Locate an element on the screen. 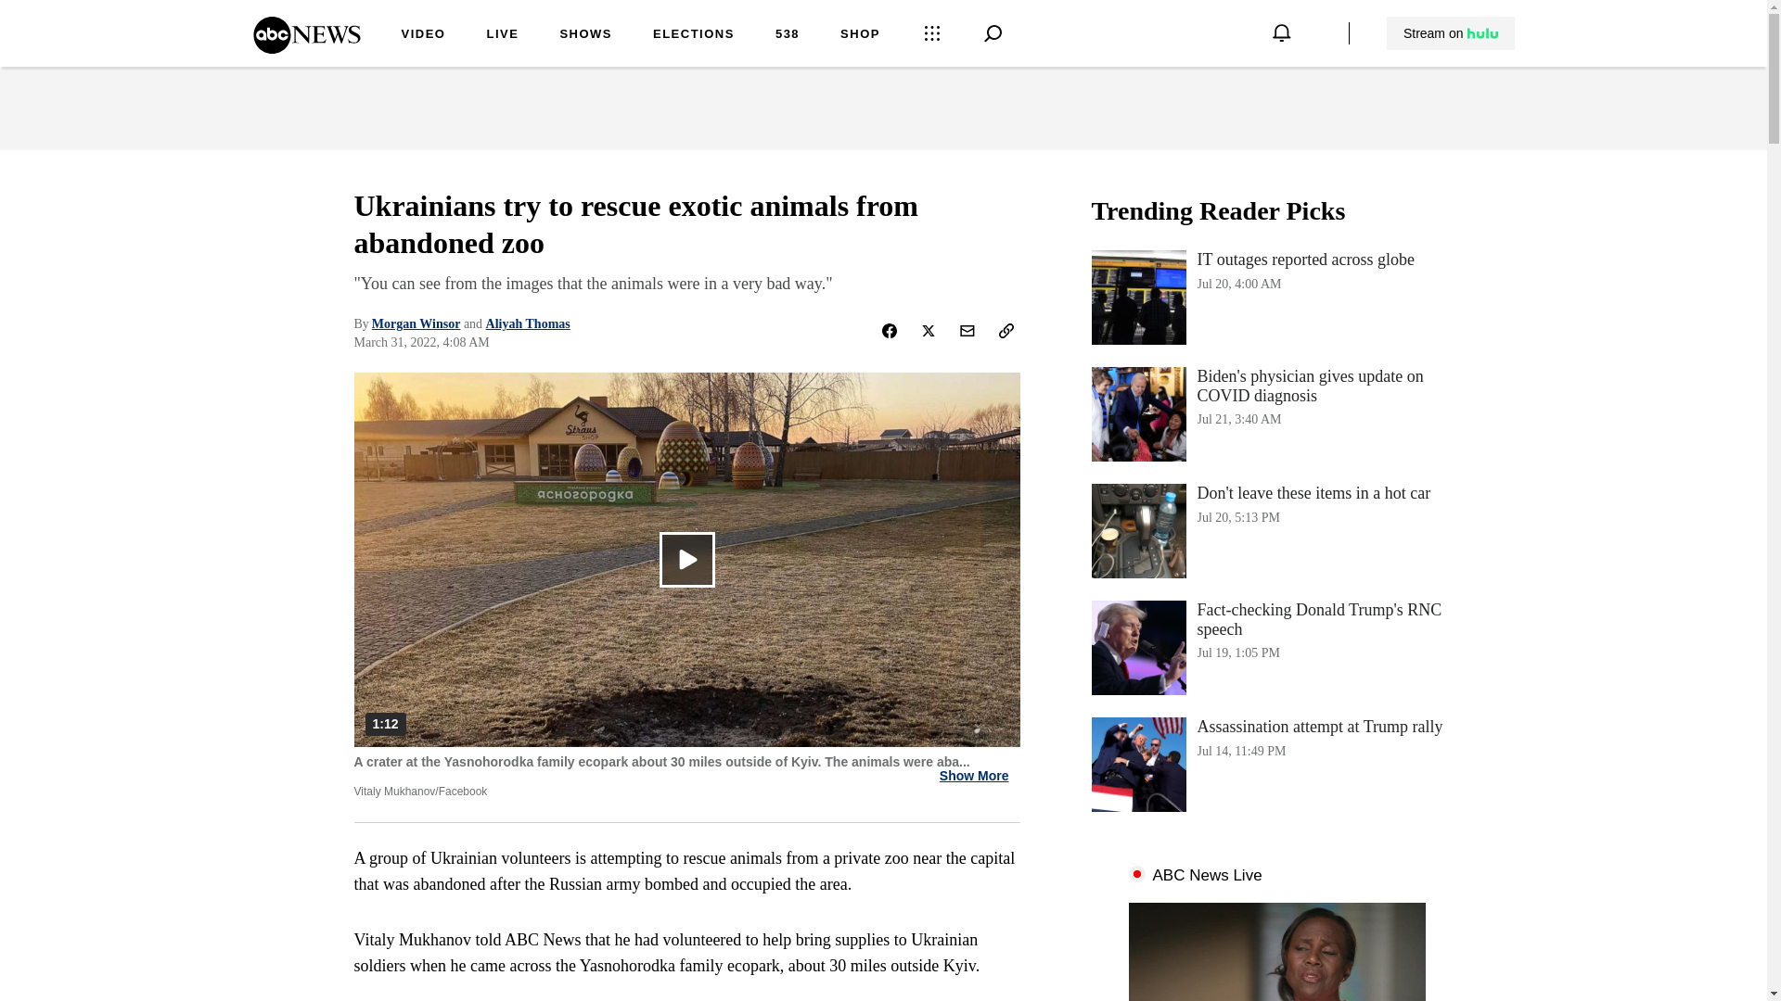 The width and height of the screenshot is (1781, 1001). Aliyah Thomas is located at coordinates (1276, 297).